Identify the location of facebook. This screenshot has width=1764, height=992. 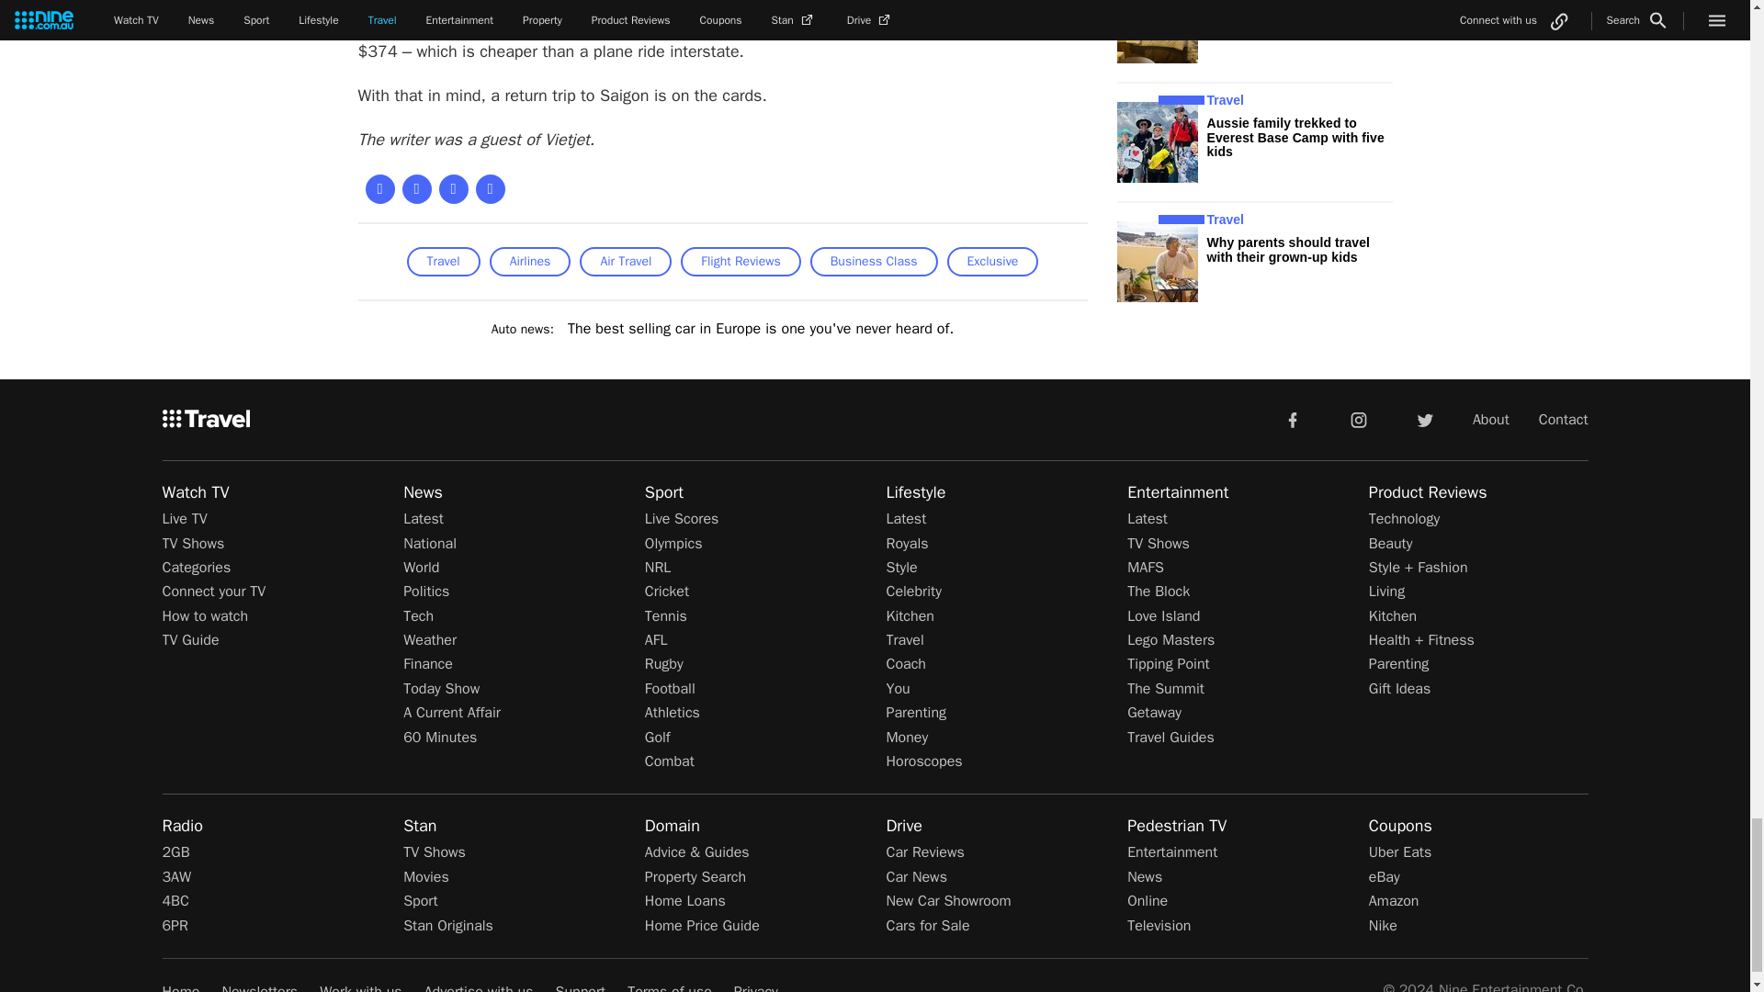
(1292, 419).